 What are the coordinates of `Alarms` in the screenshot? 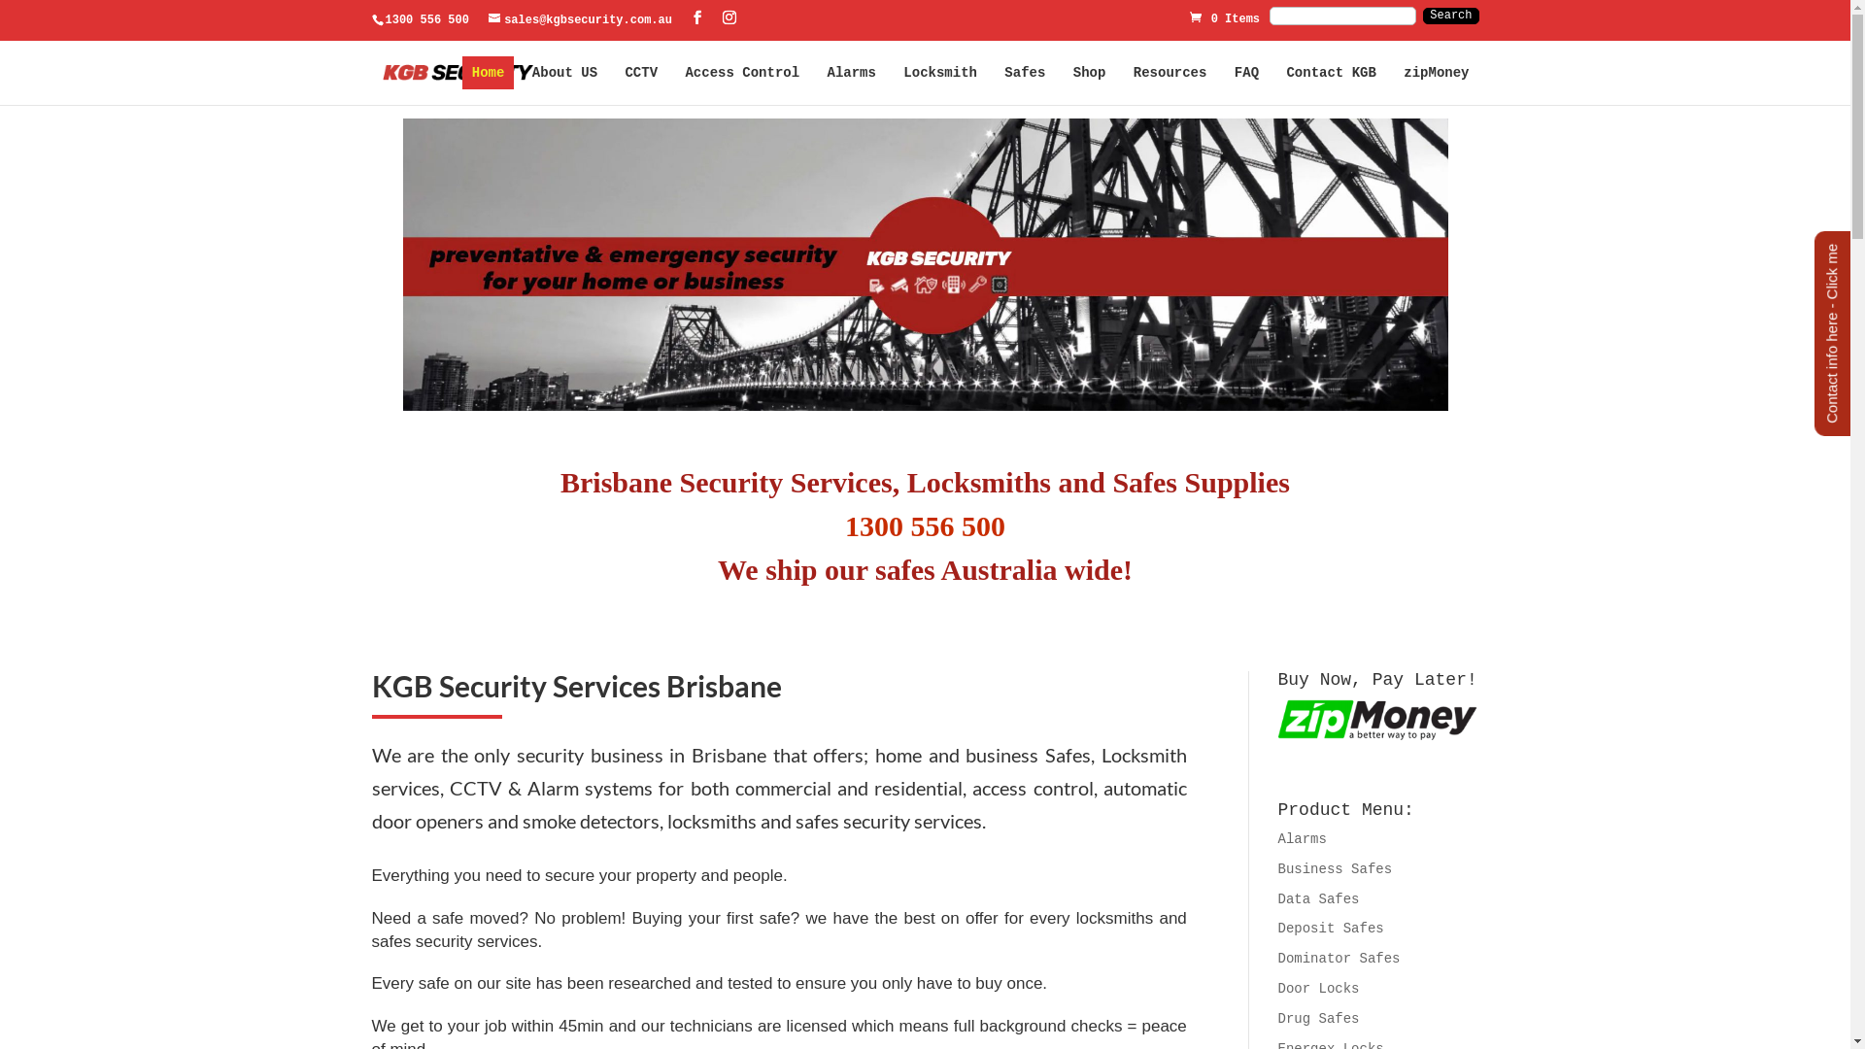 It's located at (1303, 839).